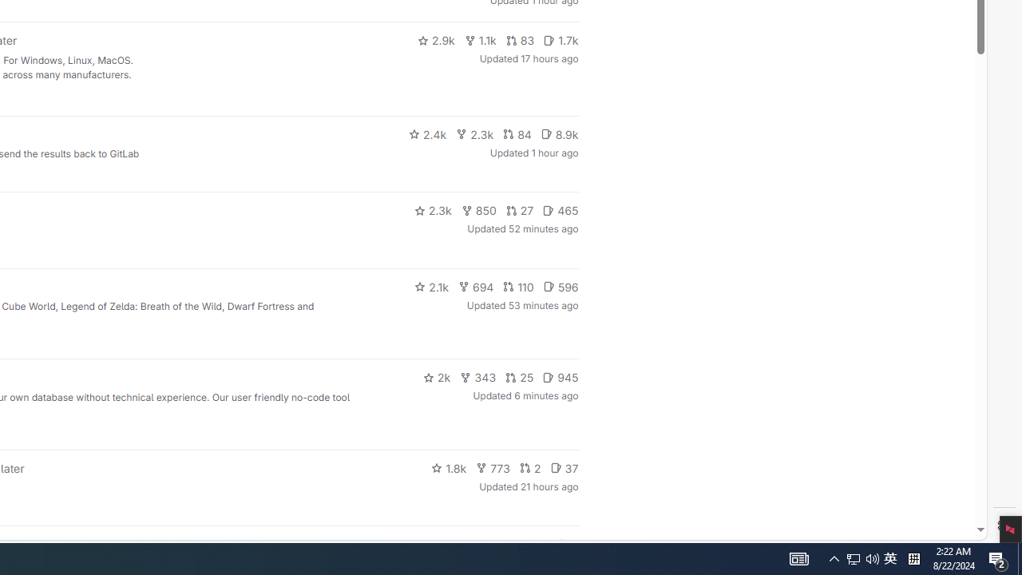 Image resolution: width=1022 pixels, height=575 pixels. I want to click on 37, so click(564, 468).